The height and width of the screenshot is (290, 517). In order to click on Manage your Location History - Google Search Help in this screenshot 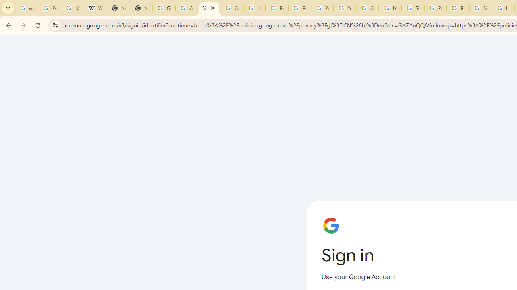, I will do `click(73, 8)`.